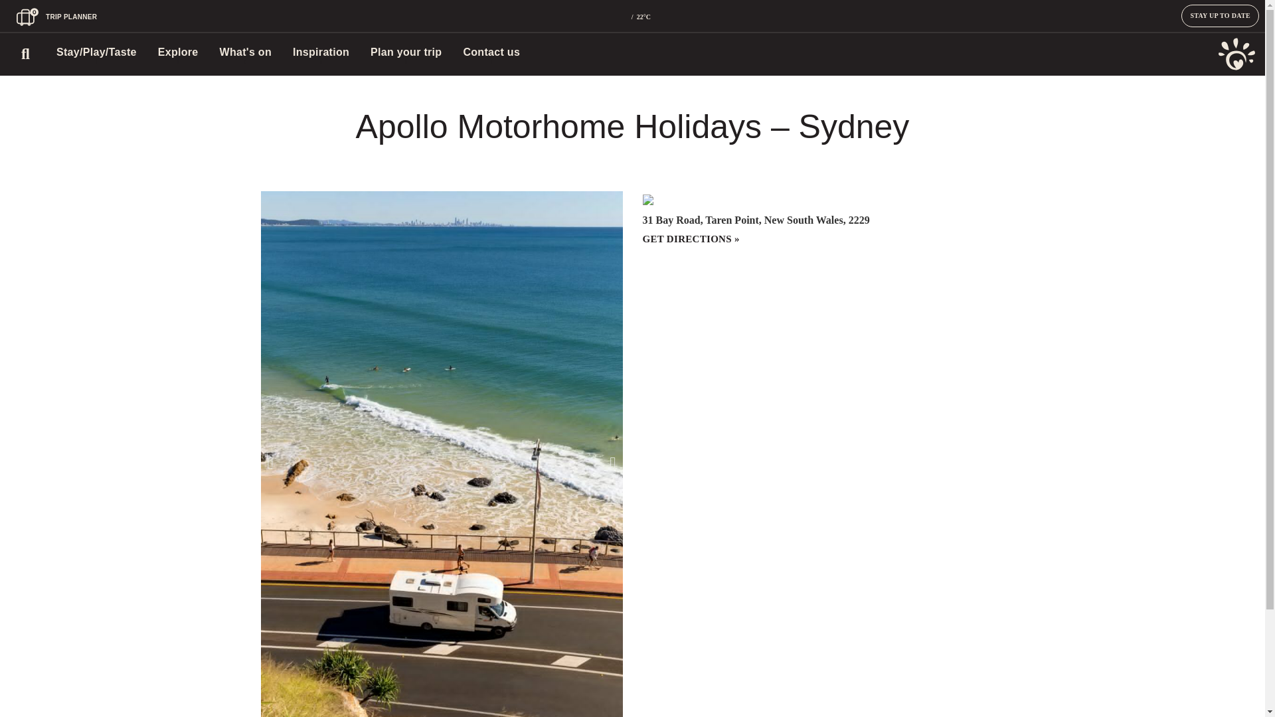 The width and height of the screenshot is (1275, 717). What do you see at coordinates (491, 52) in the screenshot?
I see `Contact us` at bounding box center [491, 52].